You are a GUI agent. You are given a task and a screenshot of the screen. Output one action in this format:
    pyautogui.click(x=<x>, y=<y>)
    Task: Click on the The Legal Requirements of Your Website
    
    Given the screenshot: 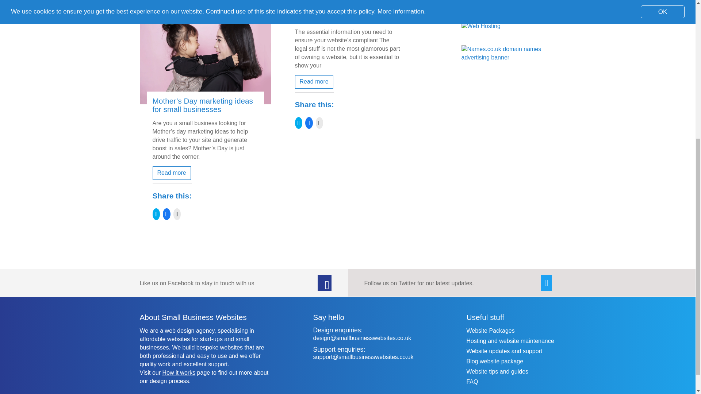 What is the action you would take?
    pyautogui.click(x=341, y=14)
    